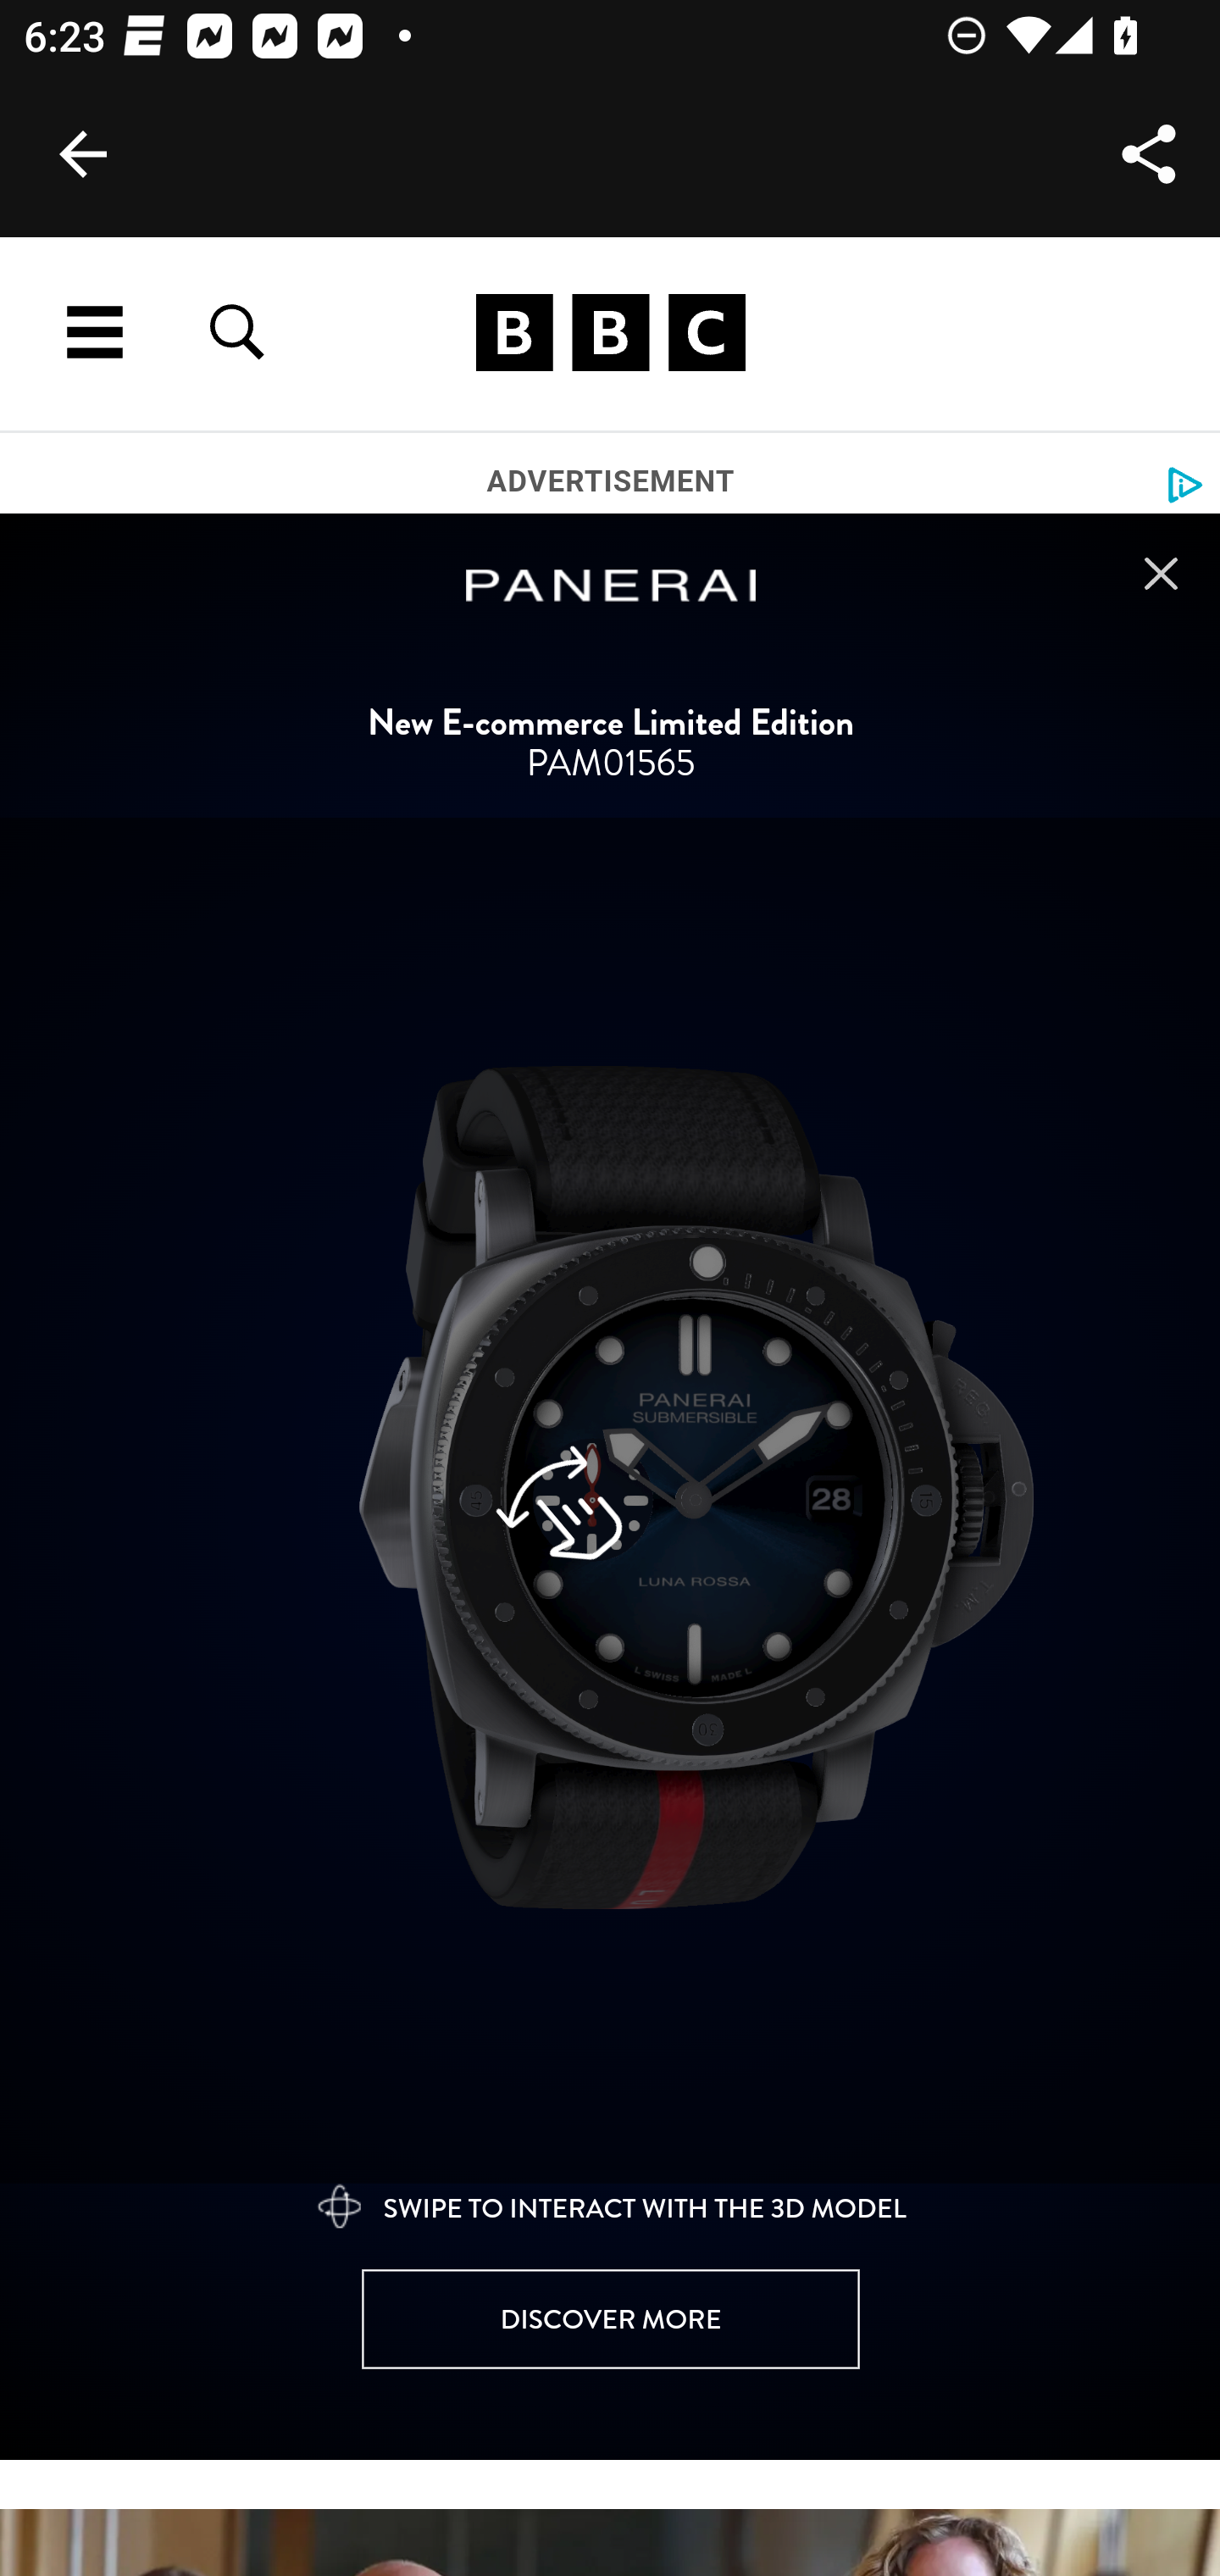 The image size is (1220, 2576). Describe the element at coordinates (610, 333) in the screenshot. I see `www.bbc` at that location.